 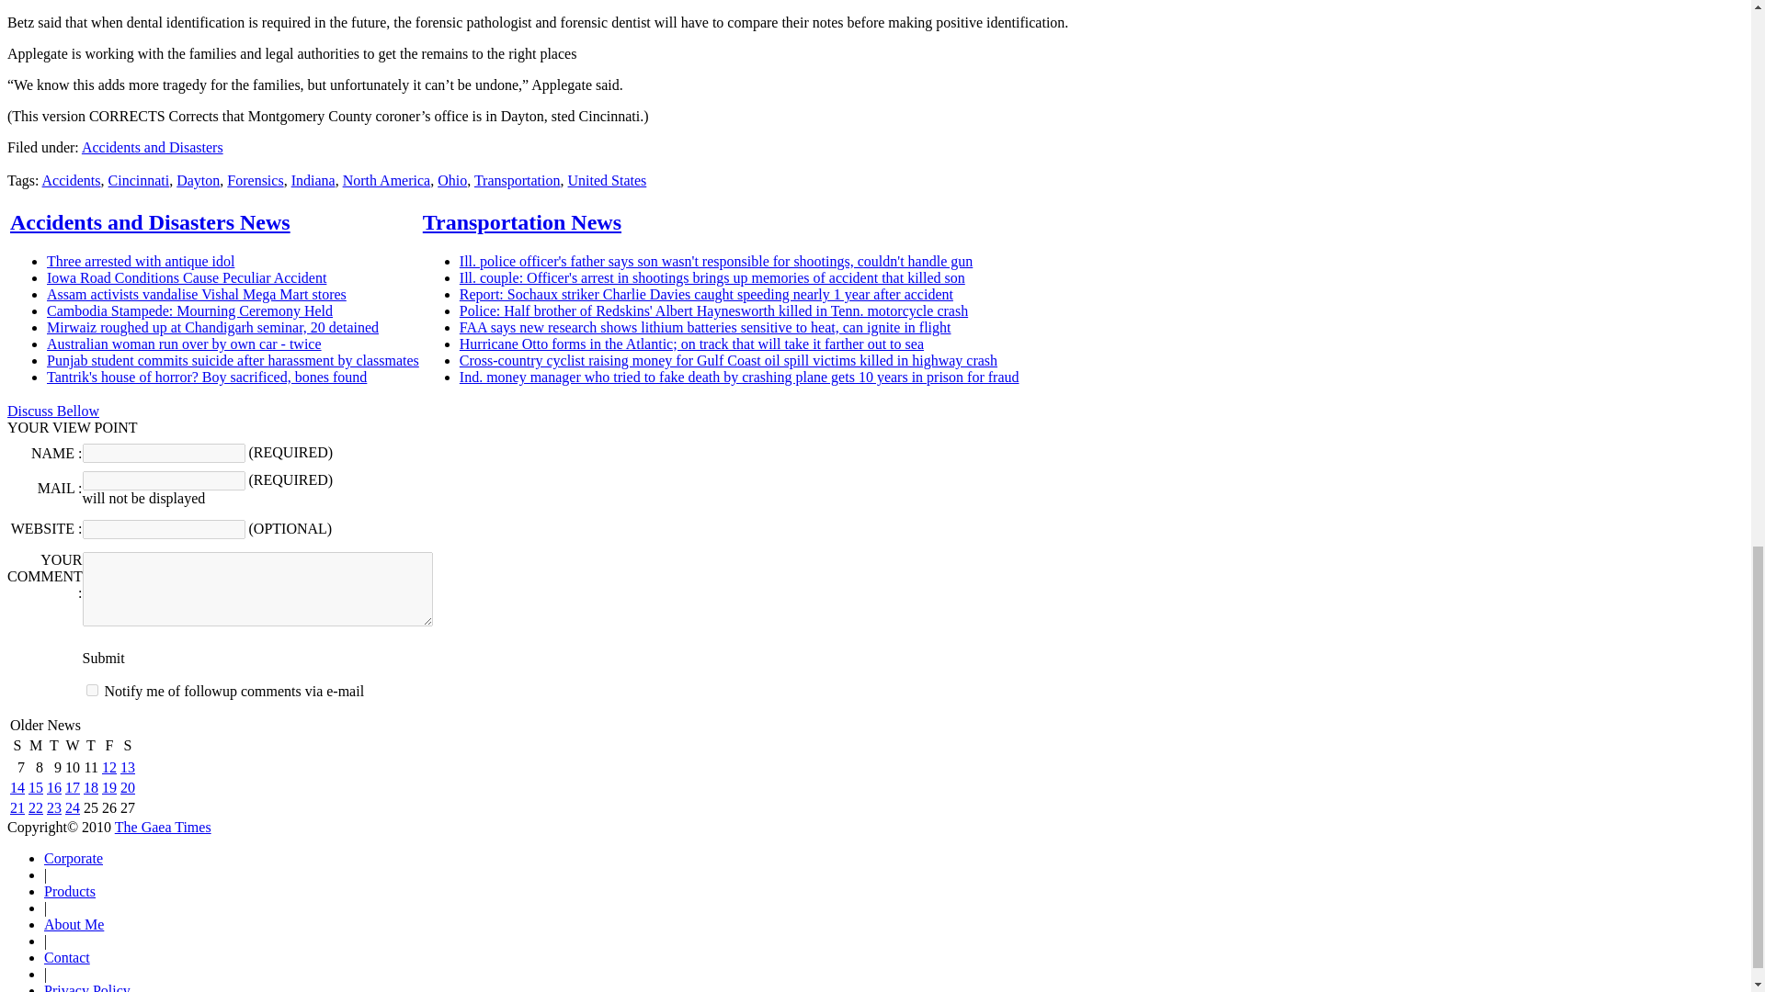 I want to click on Cincinnati, so click(x=138, y=180).